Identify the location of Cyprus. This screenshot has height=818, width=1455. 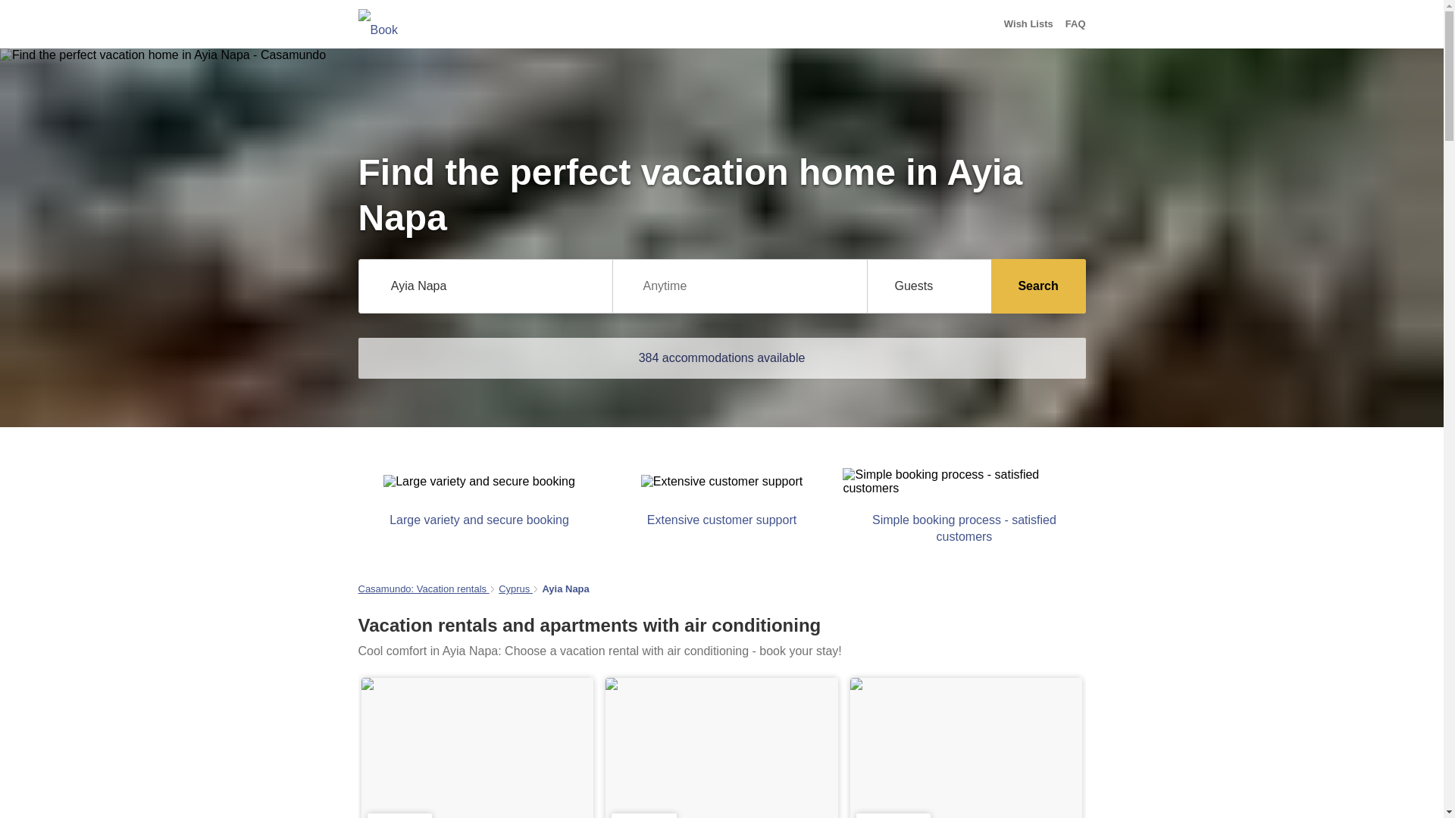
(515, 589).